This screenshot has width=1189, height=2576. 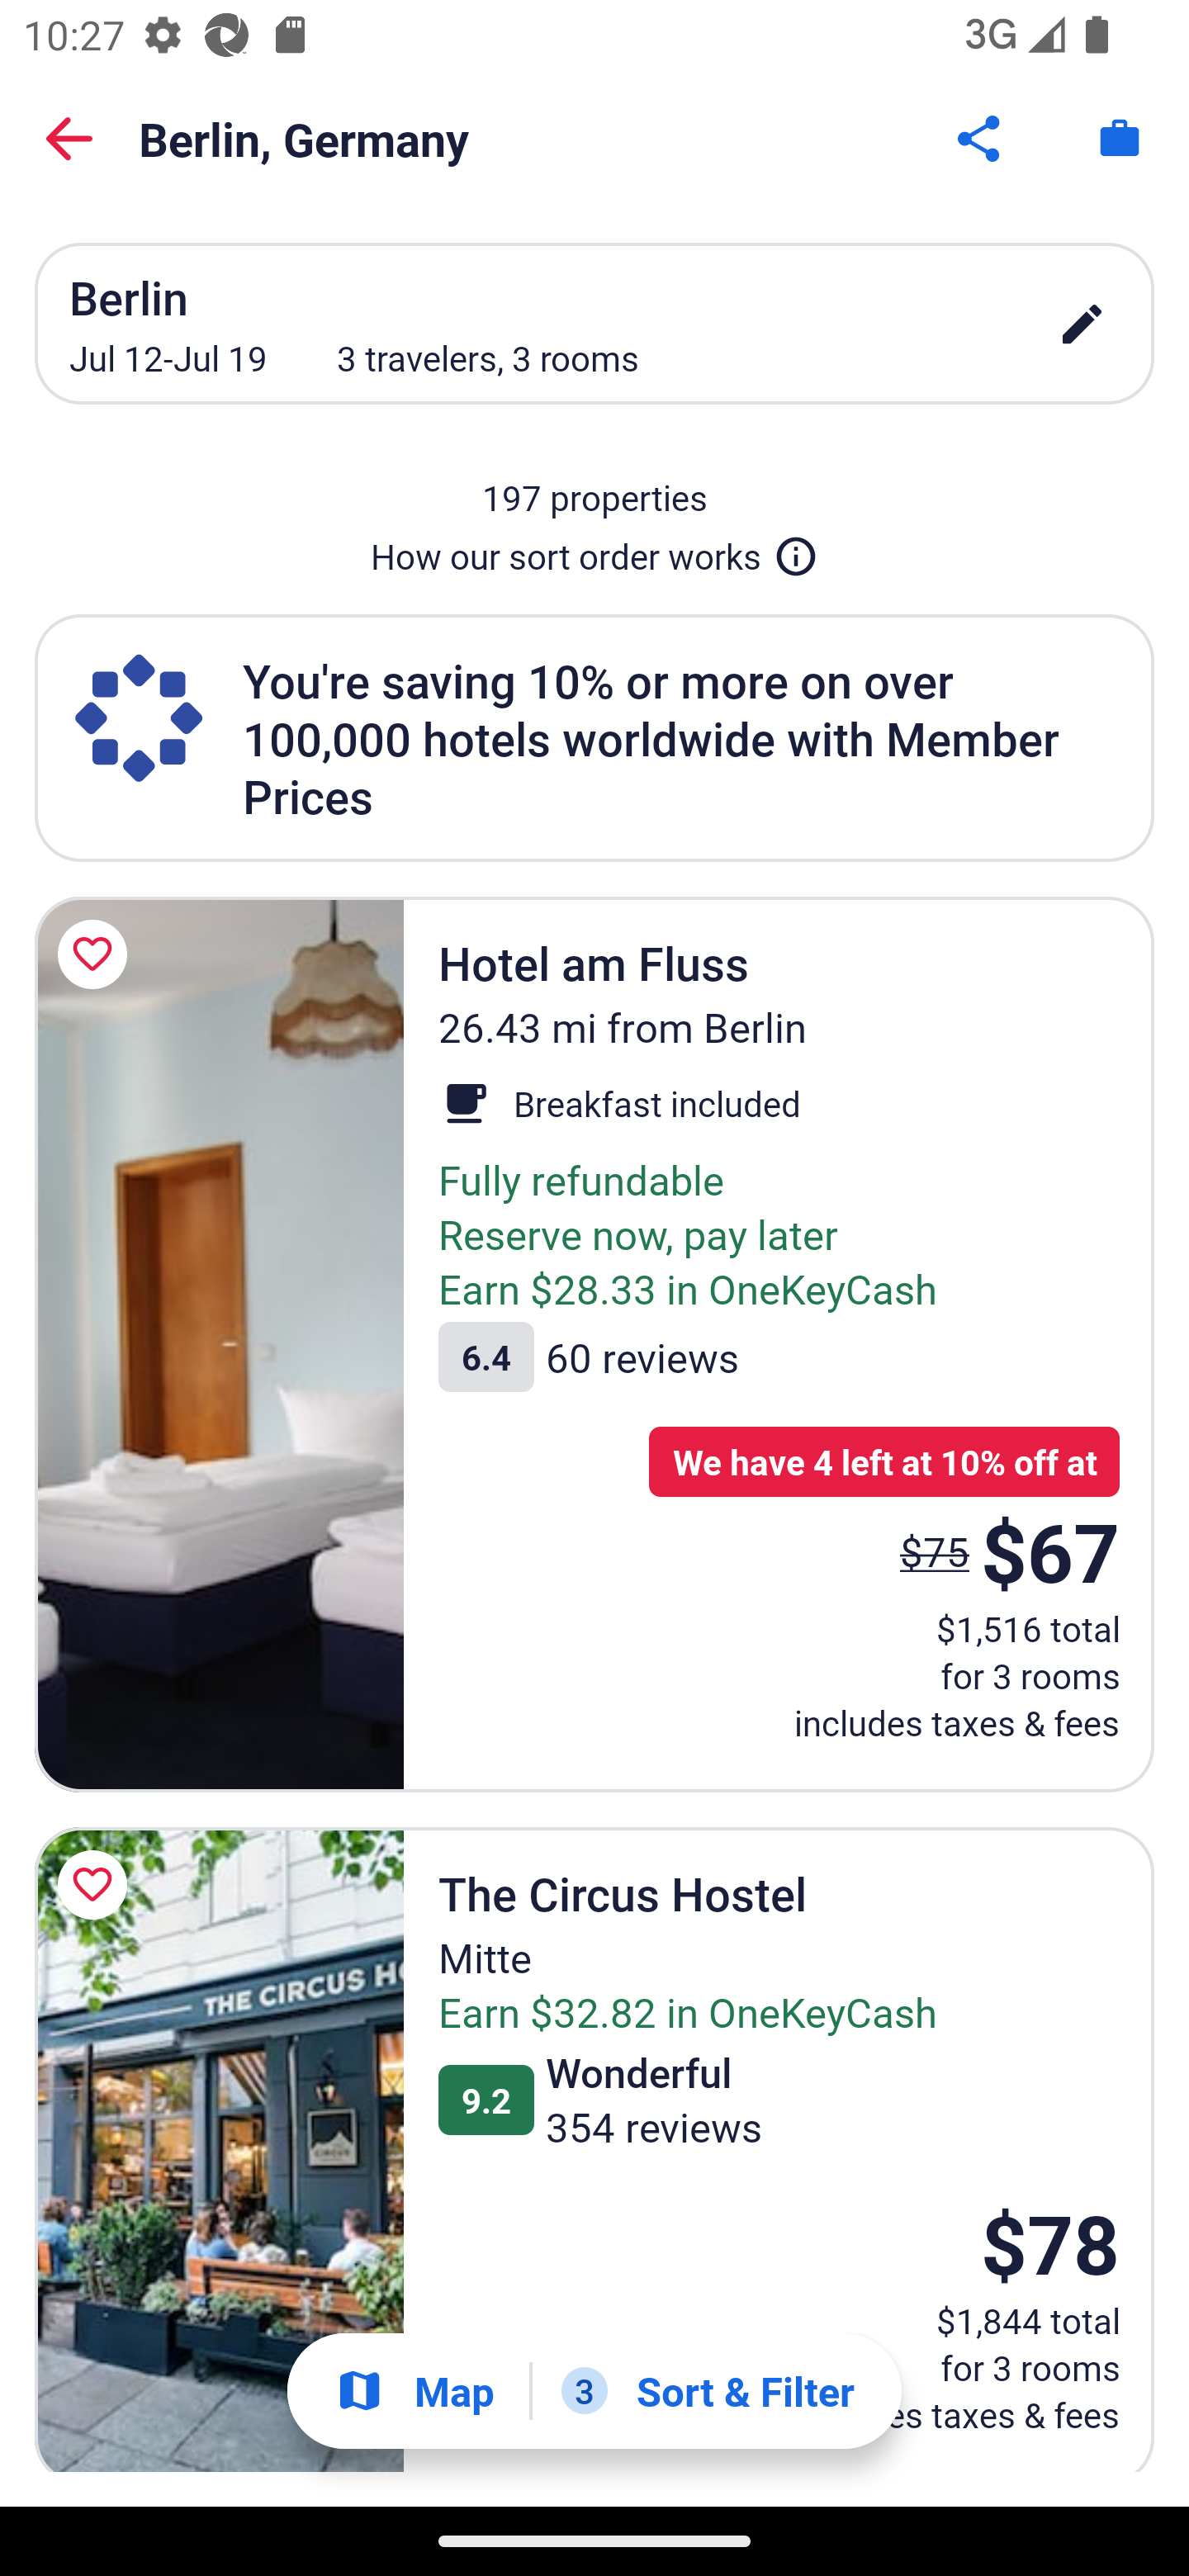 I want to click on Share Button, so click(x=981, y=139).